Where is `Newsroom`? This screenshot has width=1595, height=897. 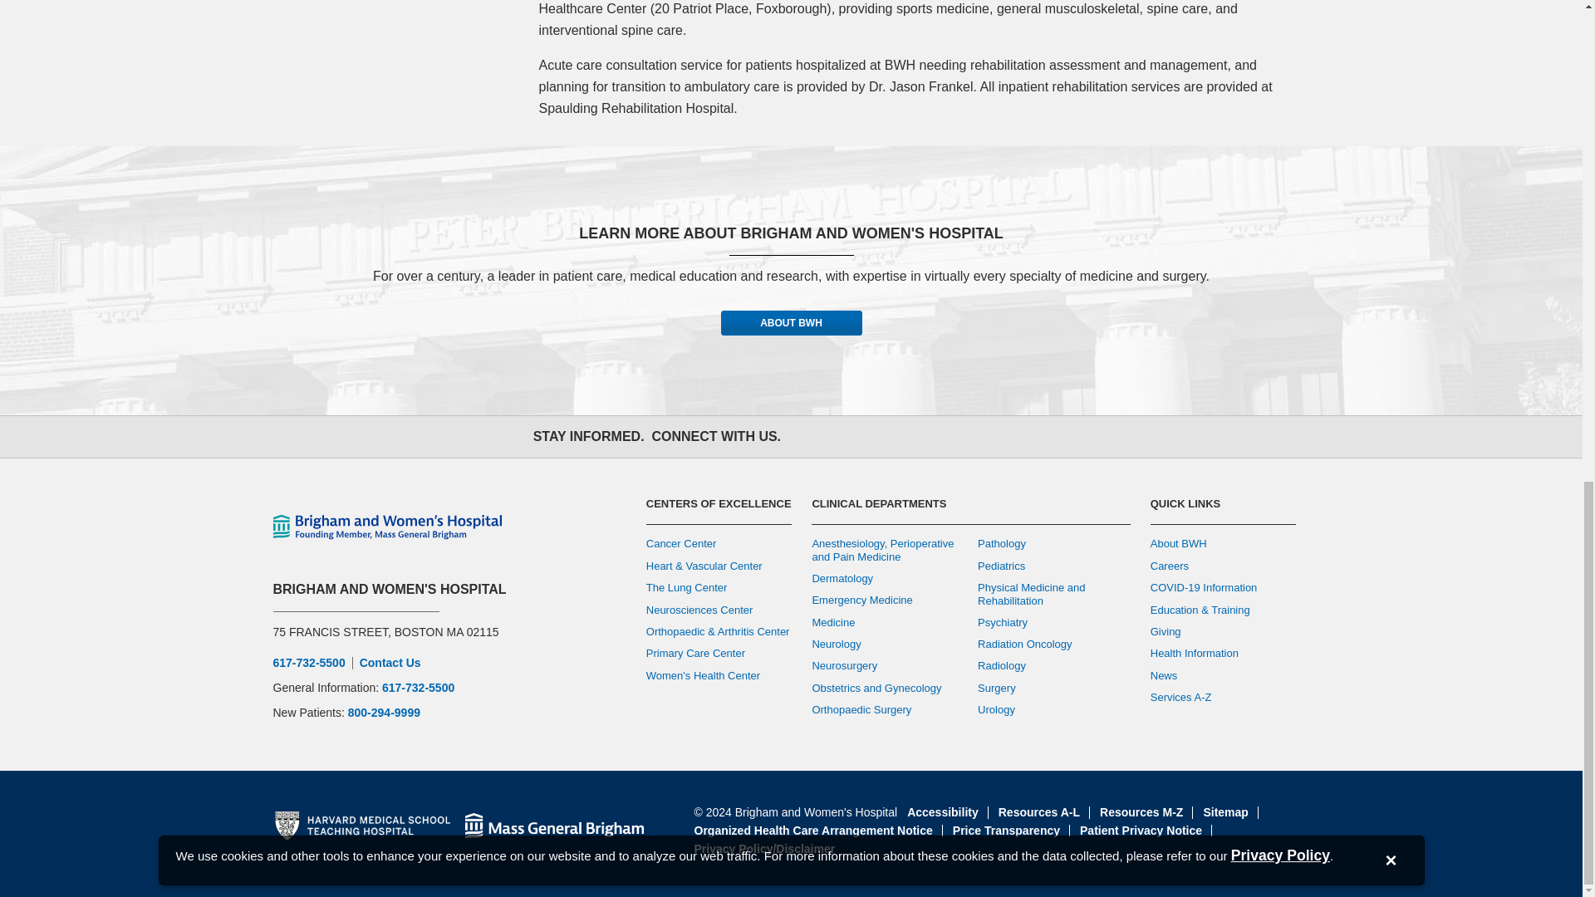 Newsroom is located at coordinates (992, 437).